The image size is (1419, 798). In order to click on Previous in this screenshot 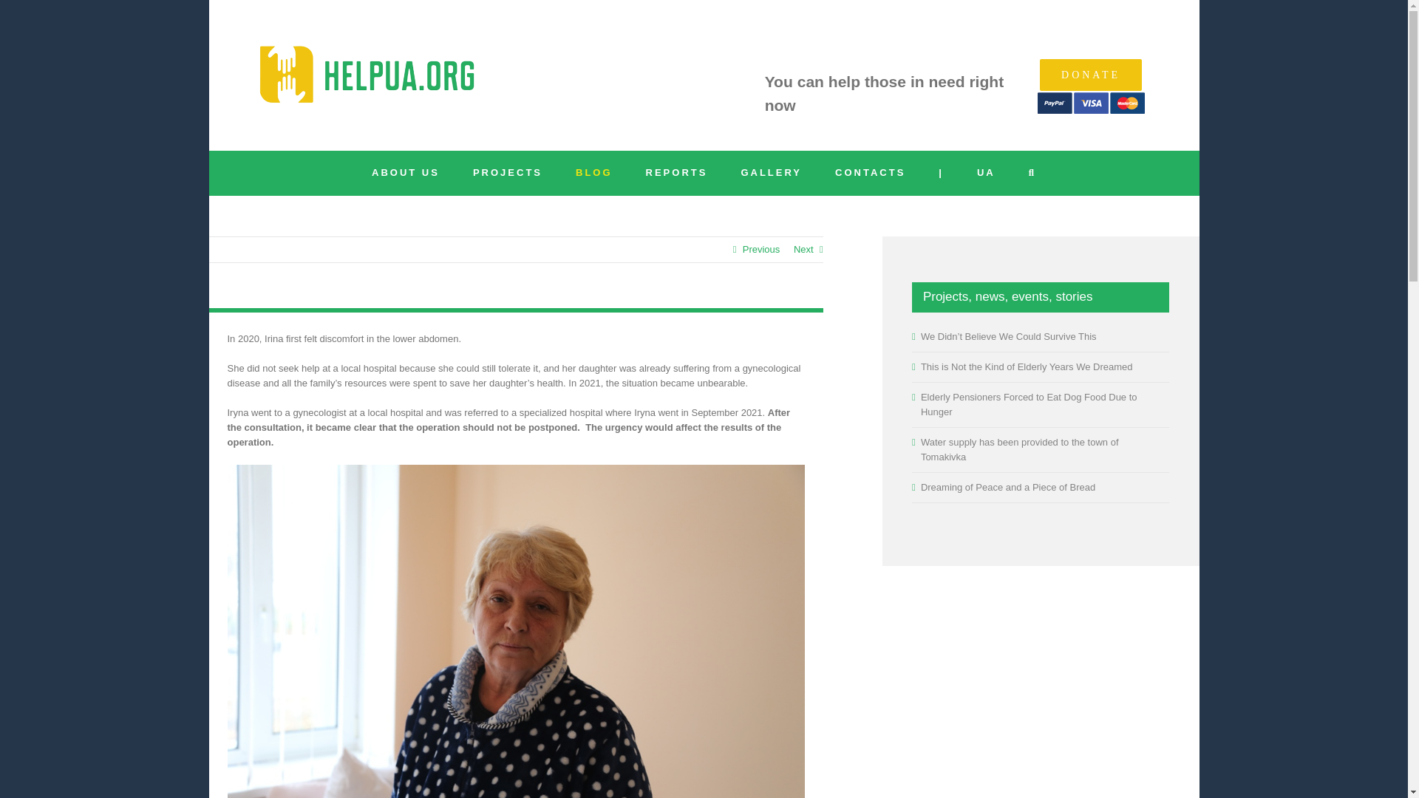, I will do `click(761, 250)`.